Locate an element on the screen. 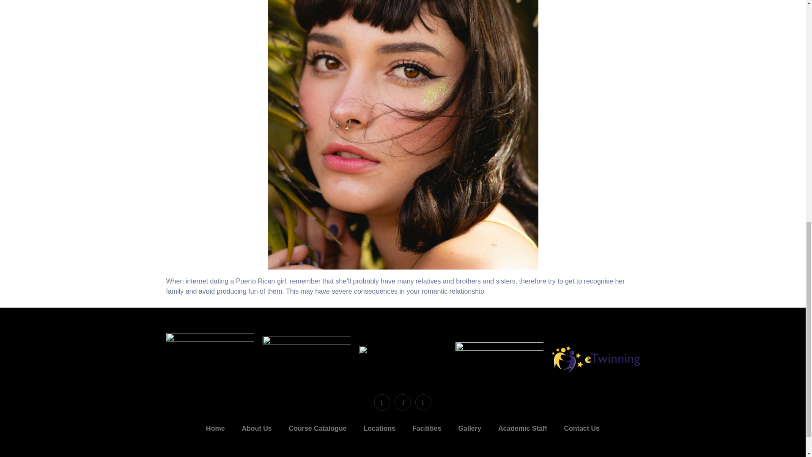 The width and height of the screenshot is (812, 457). Academic Staff is located at coordinates (522, 428).